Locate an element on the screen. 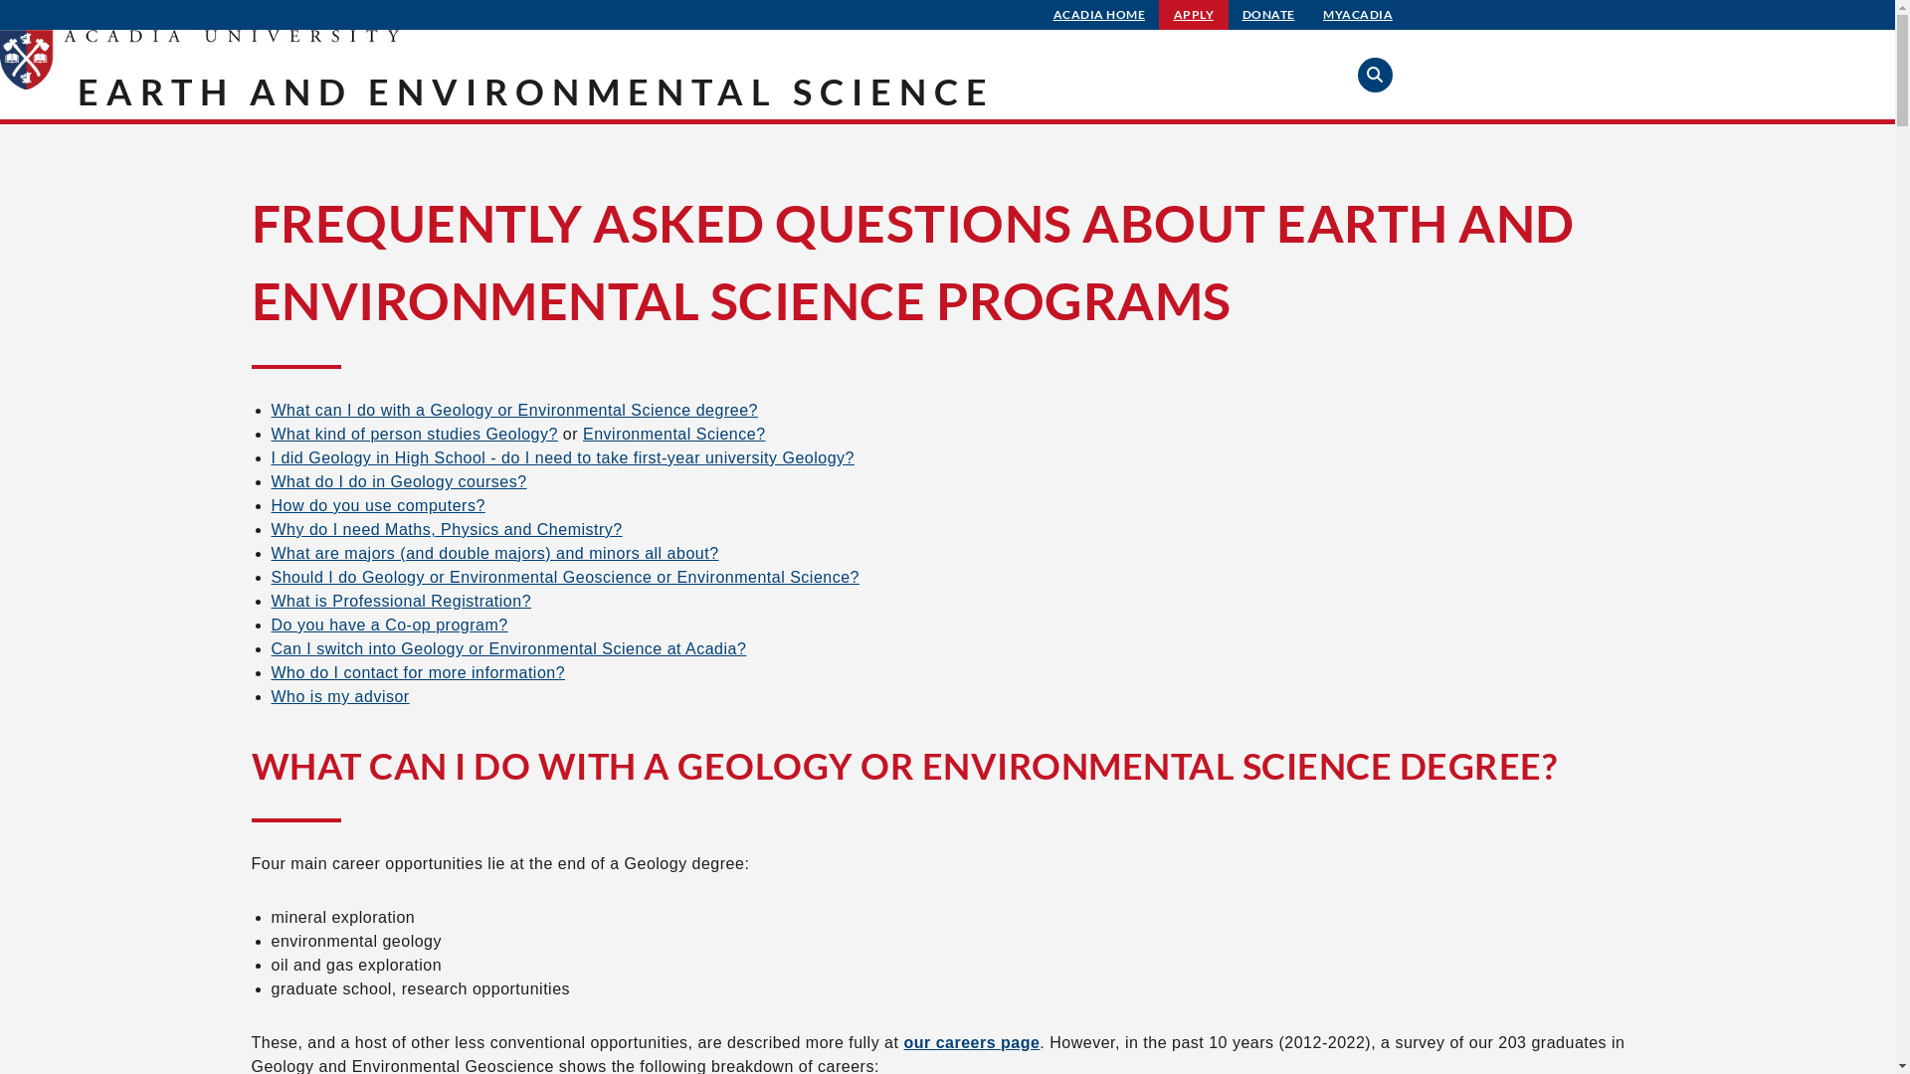 The image size is (1910, 1074). Environmental Science? is located at coordinates (674, 434).